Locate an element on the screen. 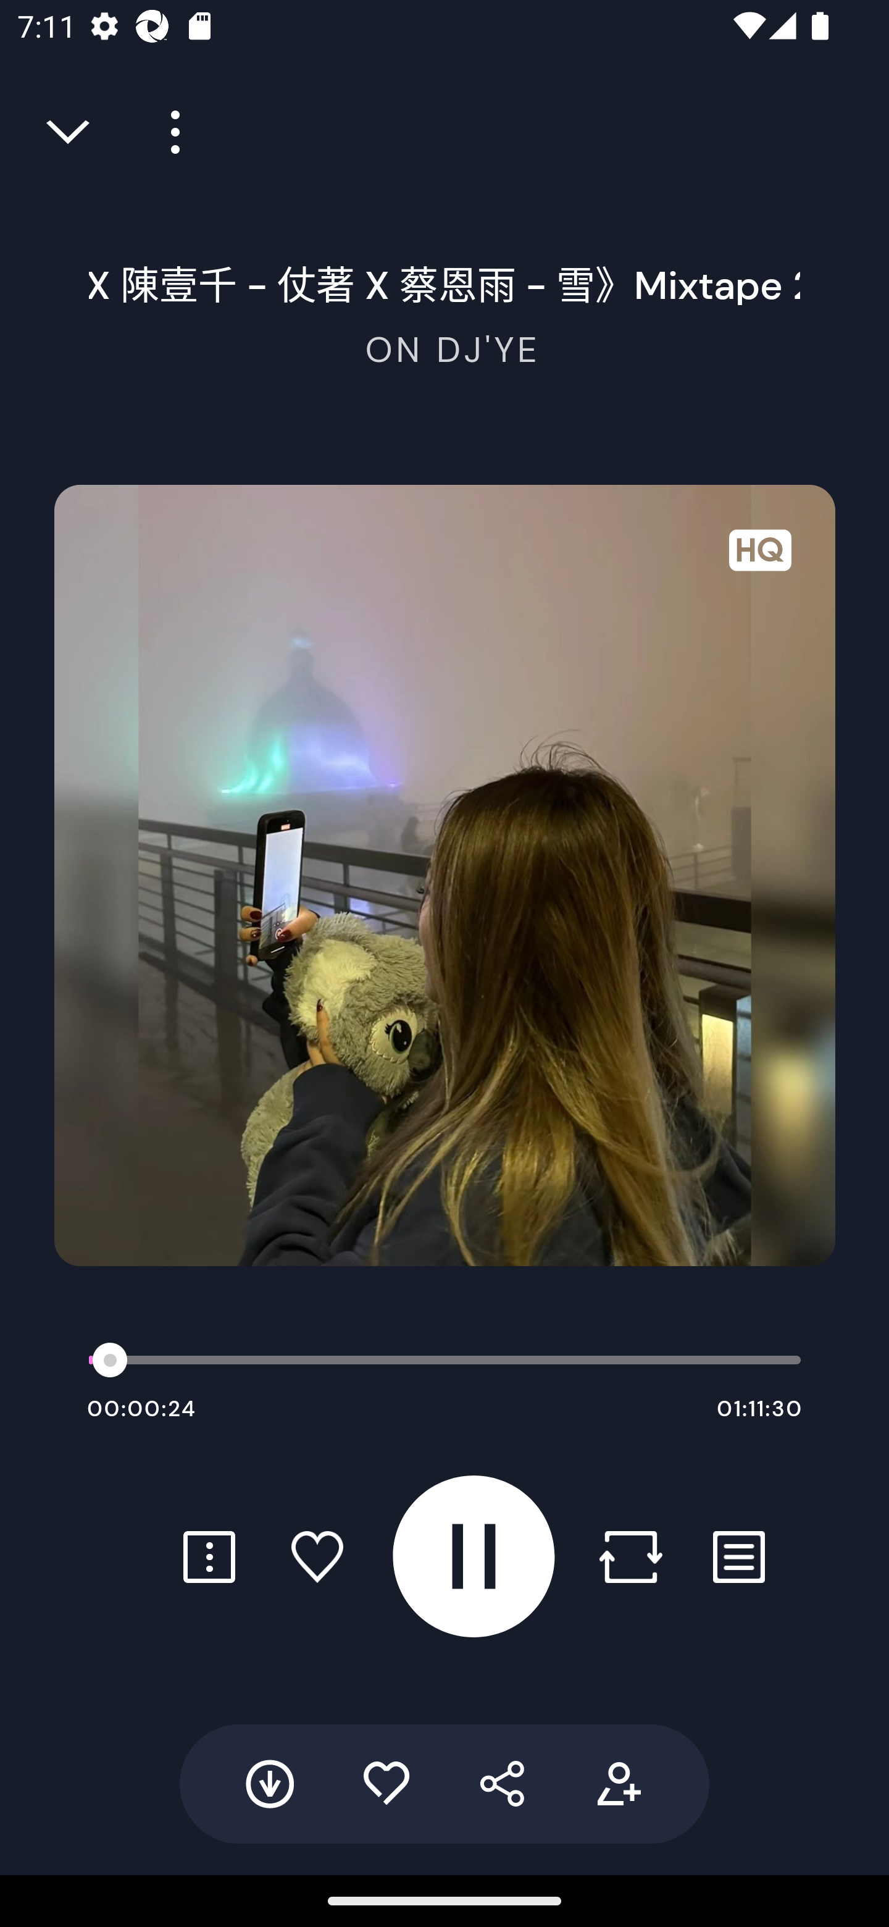 The width and height of the screenshot is (889, 1927). Repost button is located at coordinates (630, 1556).